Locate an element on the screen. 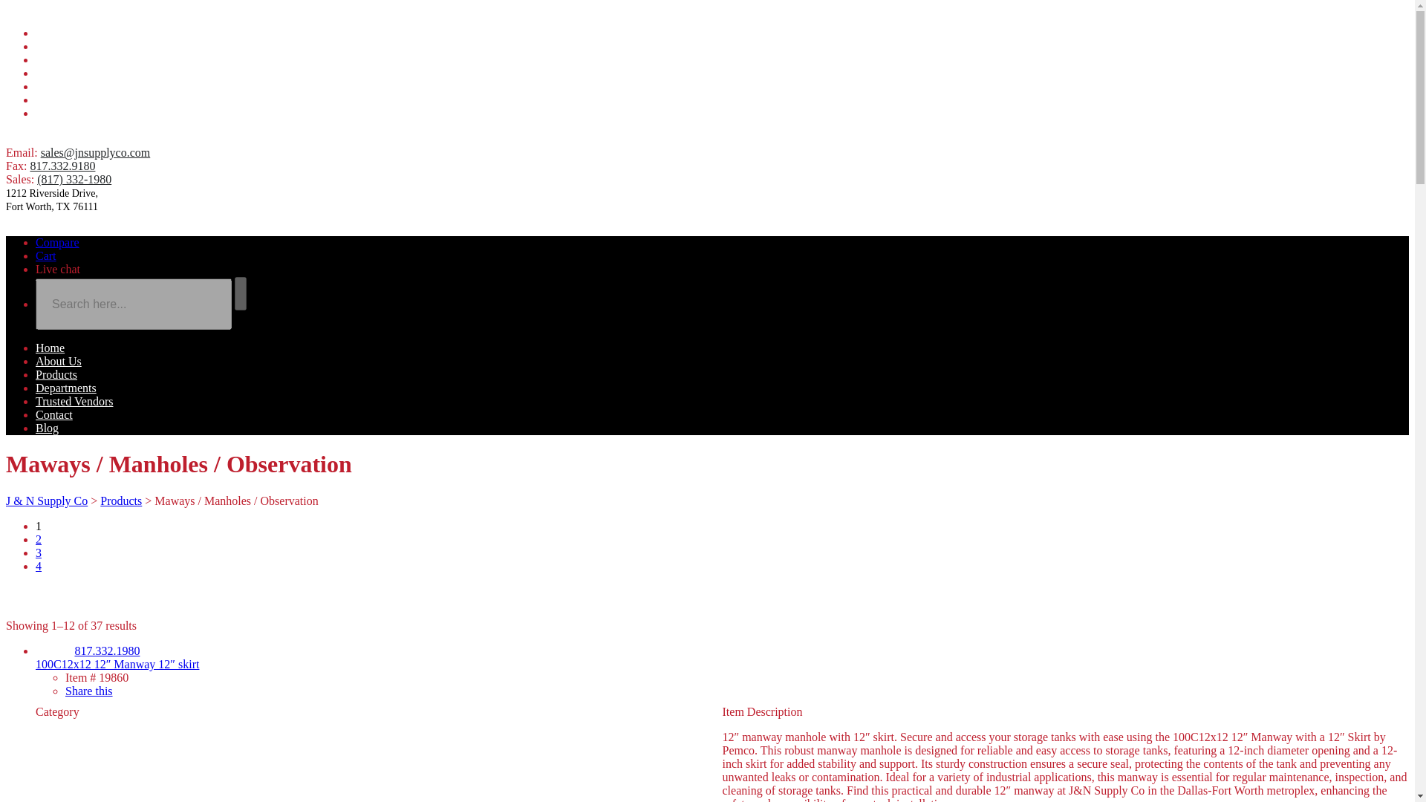  About Us is located at coordinates (58, 46).